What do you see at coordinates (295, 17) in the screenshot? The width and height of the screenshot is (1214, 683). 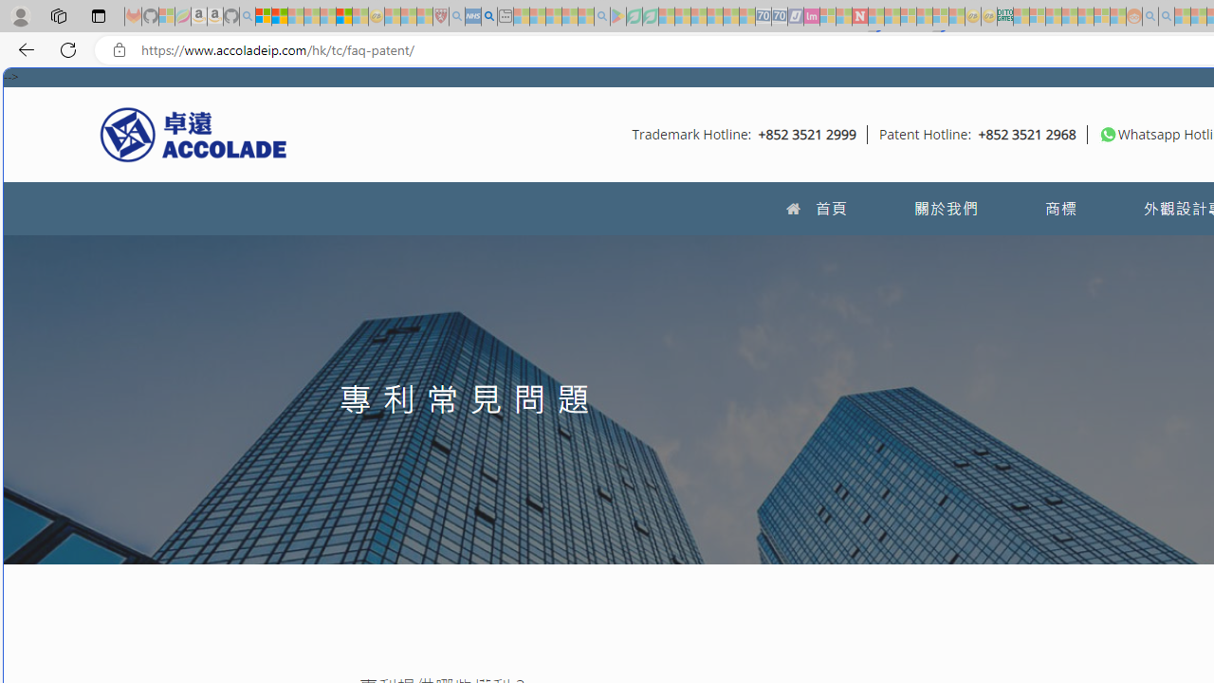 I see `The Weather Channel - MSN - Sleeping` at bounding box center [295, 17].